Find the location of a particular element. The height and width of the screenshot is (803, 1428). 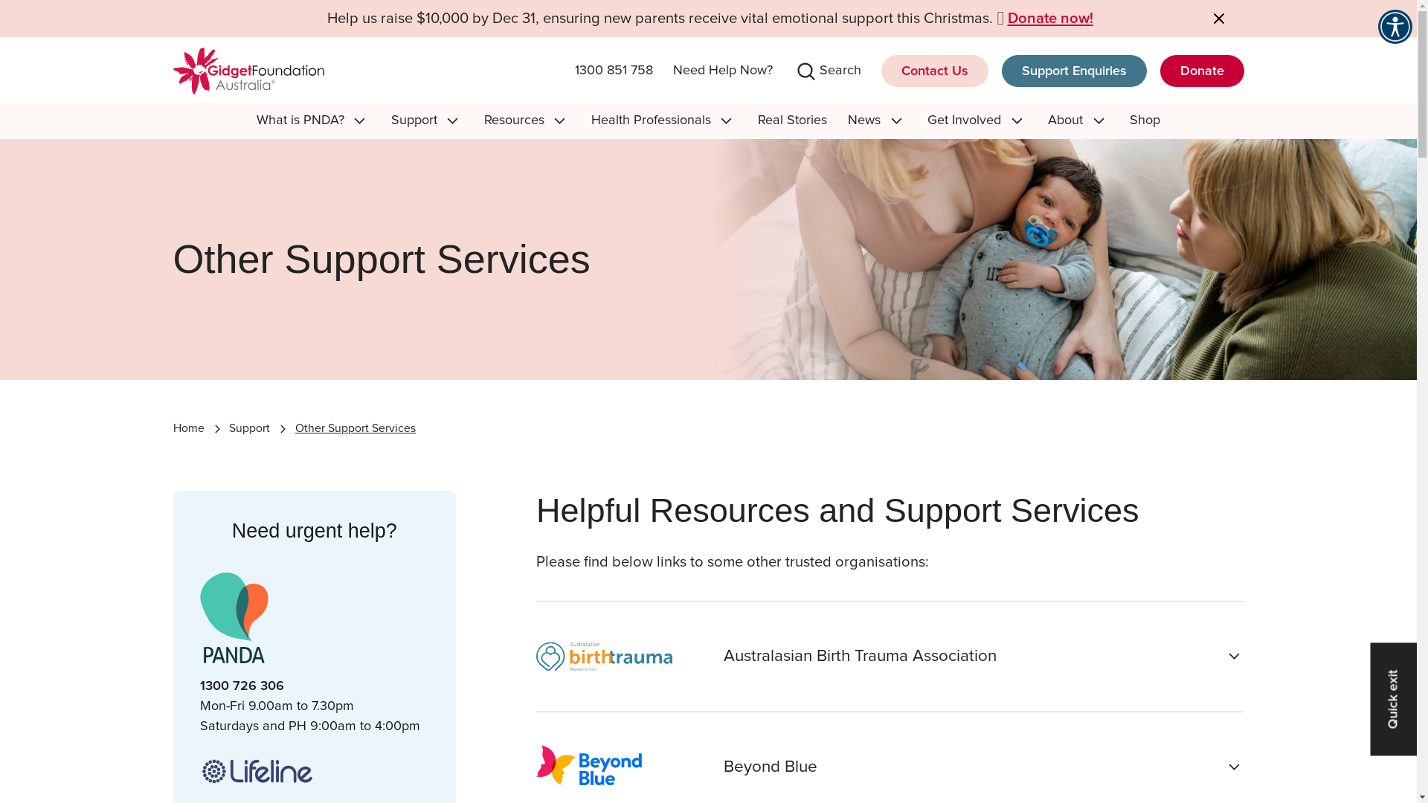

Contact Us is located at coordinates (934, 71).